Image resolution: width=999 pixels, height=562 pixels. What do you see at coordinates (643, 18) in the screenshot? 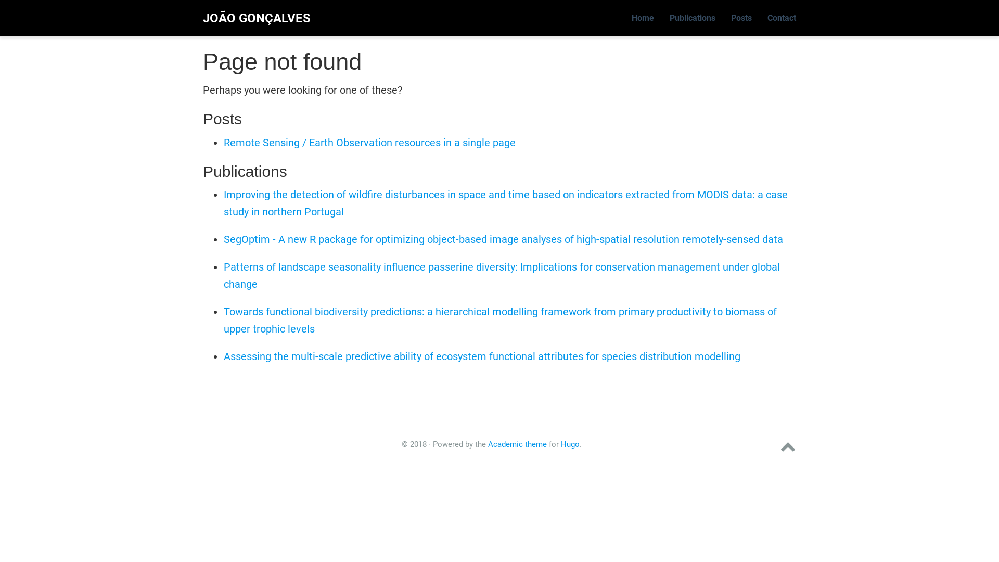
I see `Home` at bounding box center [643, 18].